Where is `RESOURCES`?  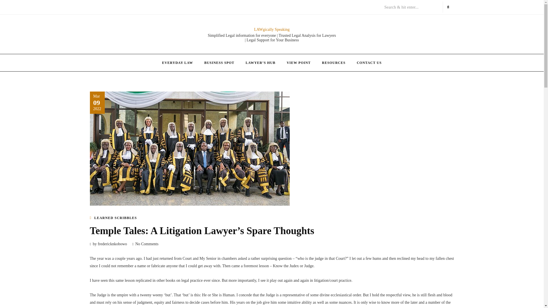 RESOURCES is located at coordinates (333, 63).